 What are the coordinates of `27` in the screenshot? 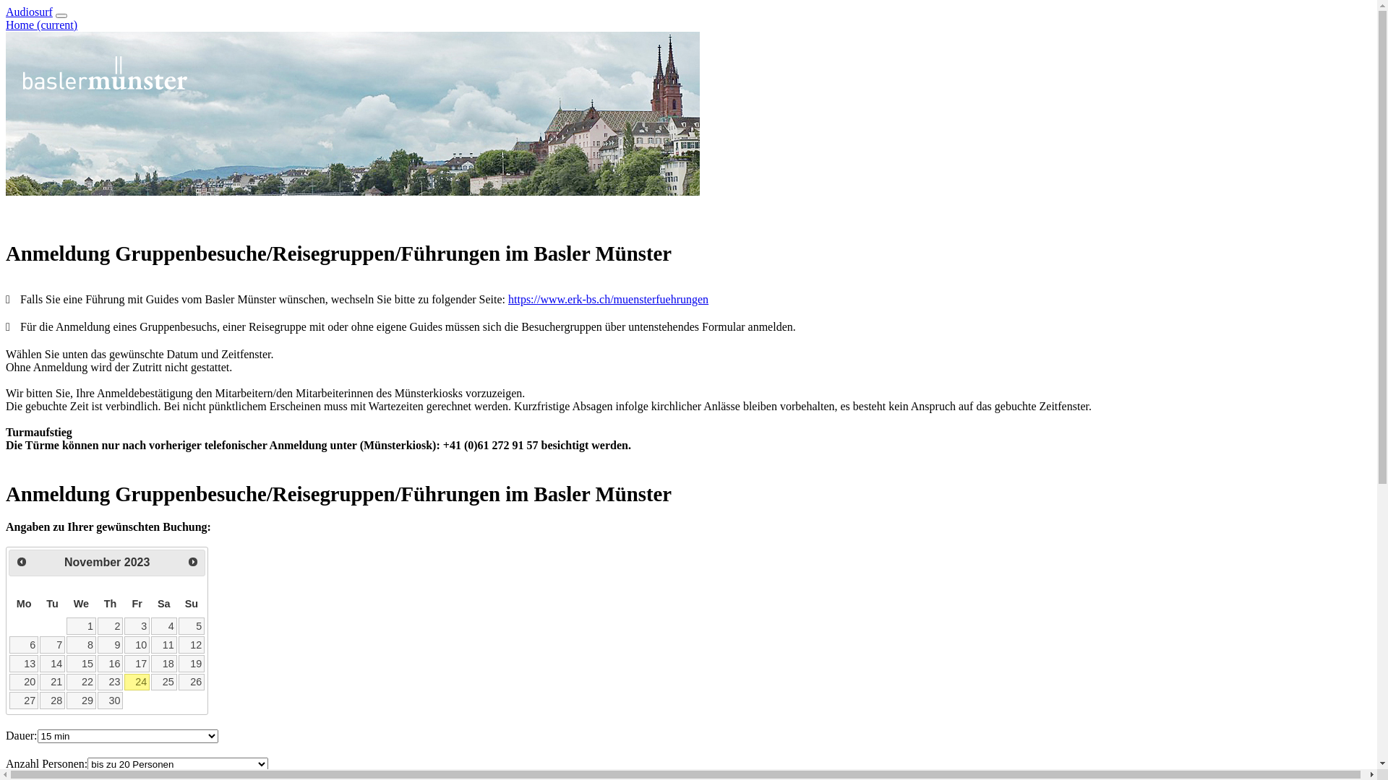 It's located at (24, 701).